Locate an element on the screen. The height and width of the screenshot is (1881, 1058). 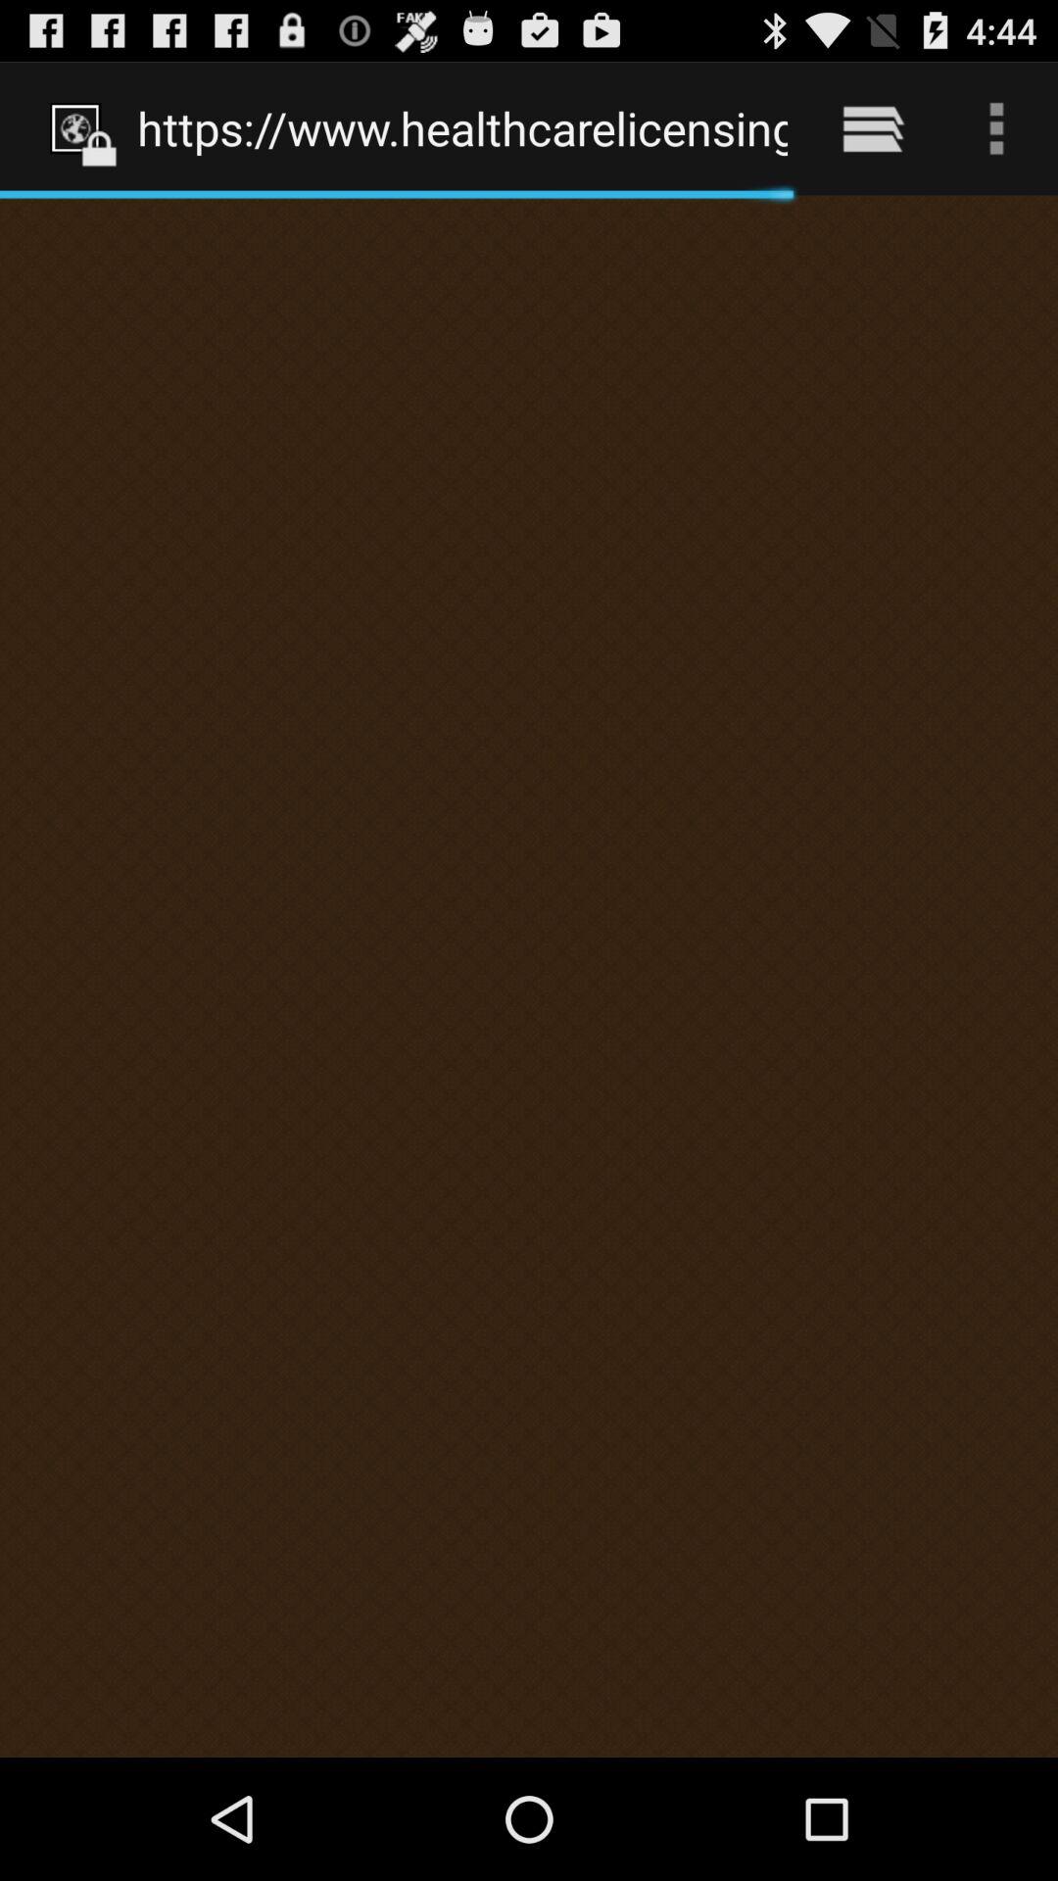
click icon at the center is located at coordinates (529, 976).